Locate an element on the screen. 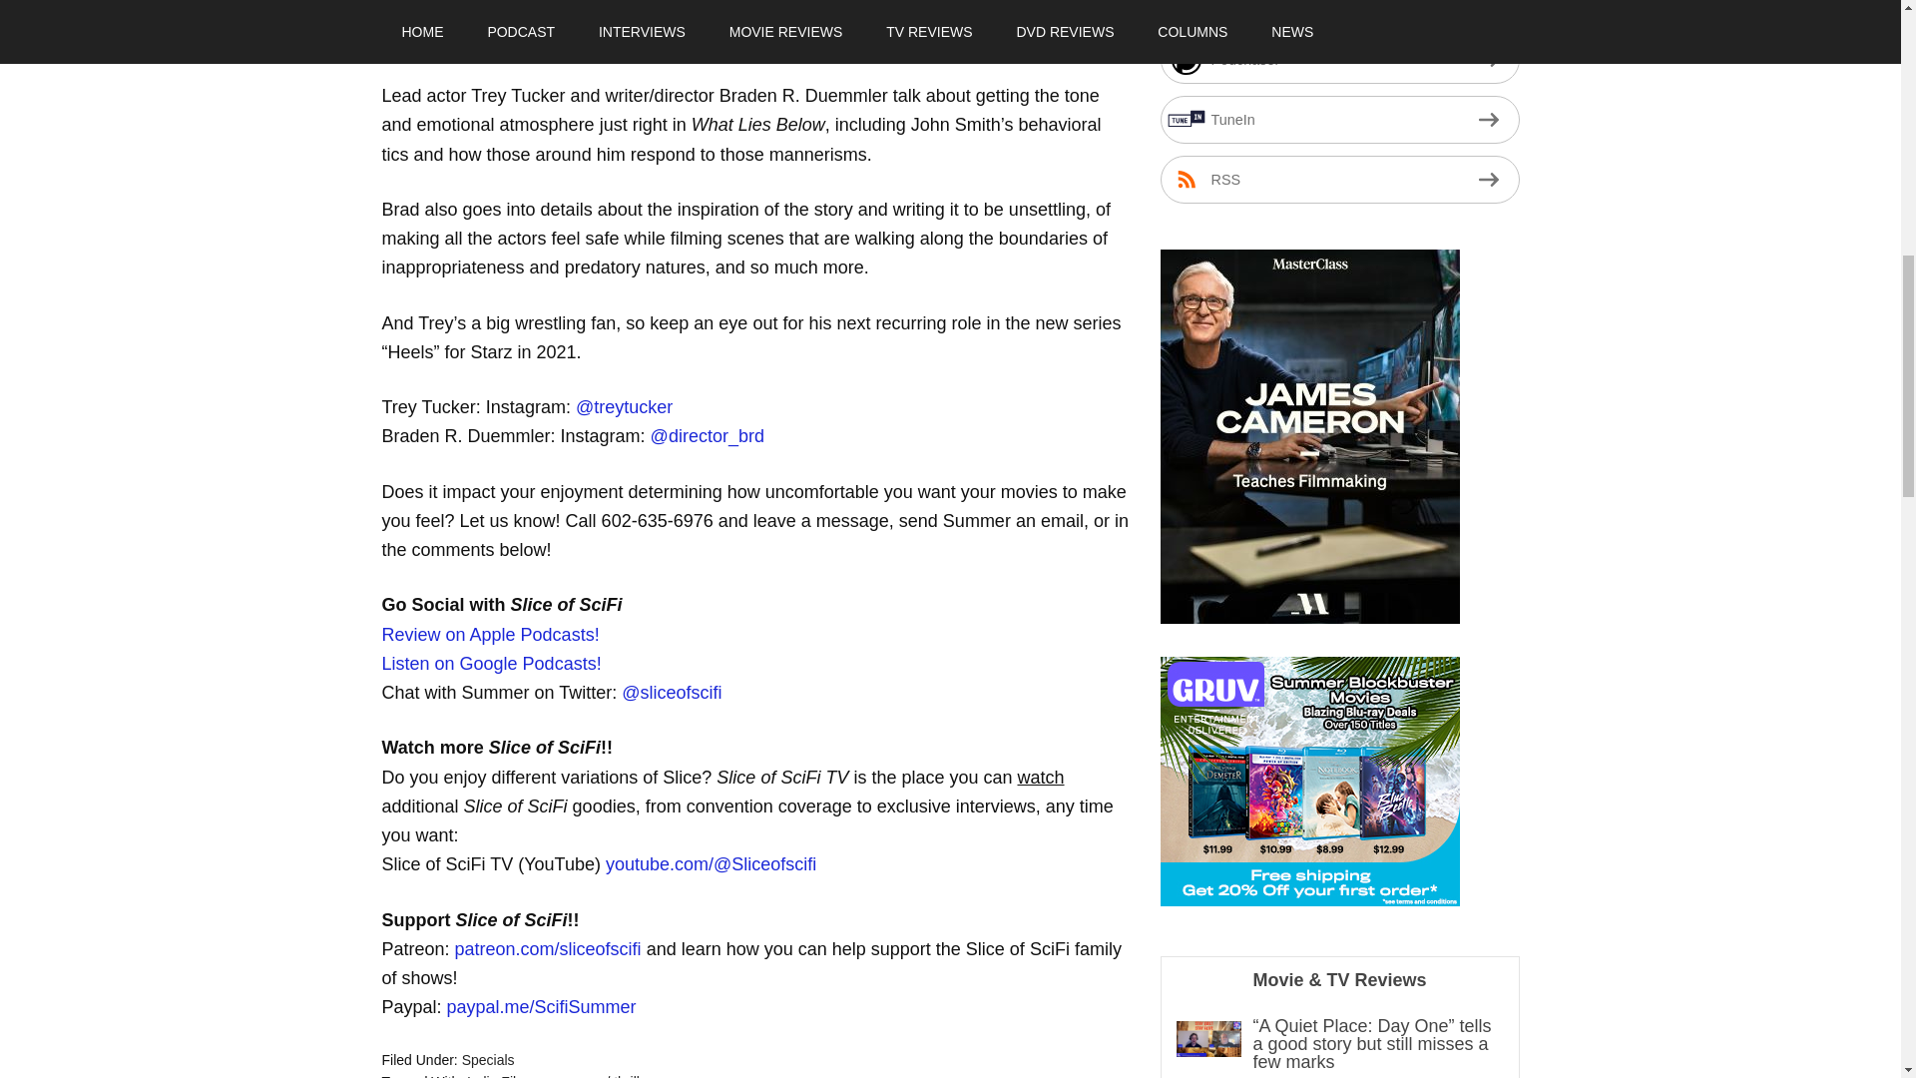  Specials is located at coordinates (488, 1060).